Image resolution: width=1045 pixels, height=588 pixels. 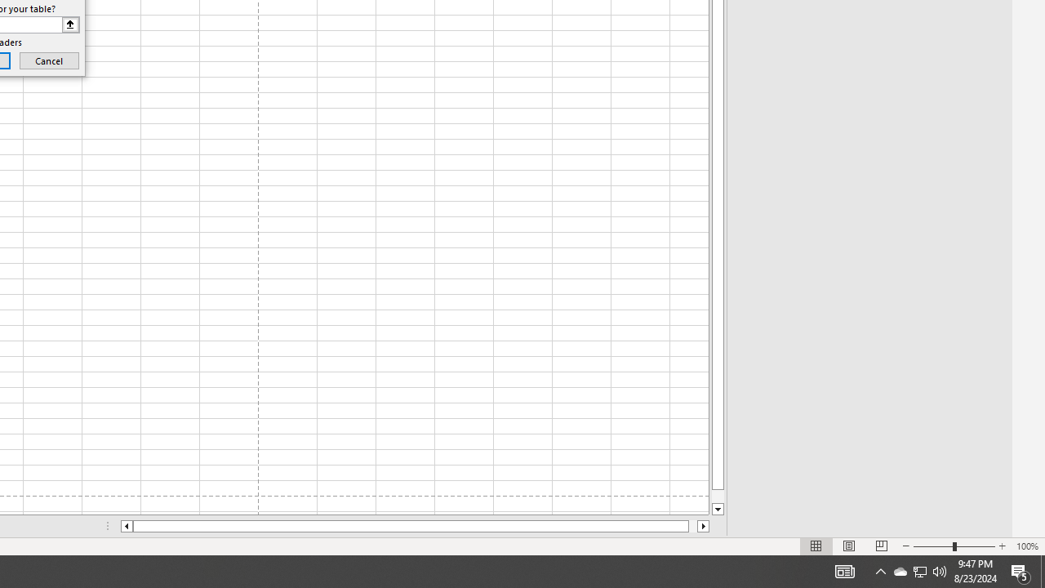 I want to click on Zoom Out, so click(x=932, y=546).